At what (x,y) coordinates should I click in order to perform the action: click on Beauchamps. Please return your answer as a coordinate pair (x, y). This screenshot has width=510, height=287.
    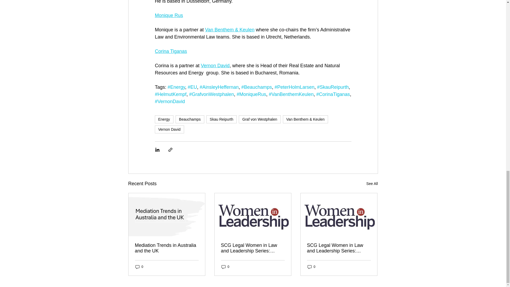
    Looking at the image, I should click on (190, 119).